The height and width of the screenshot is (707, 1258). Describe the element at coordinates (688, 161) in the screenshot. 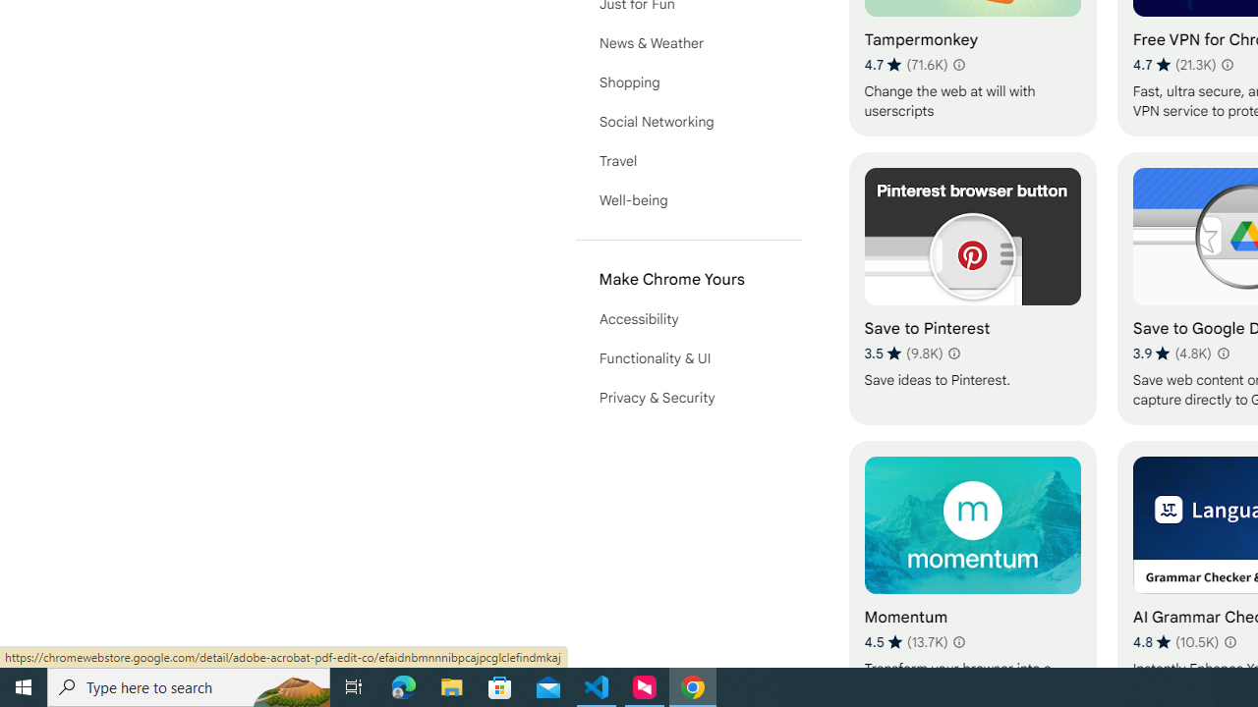

I see `Travel` at that location.